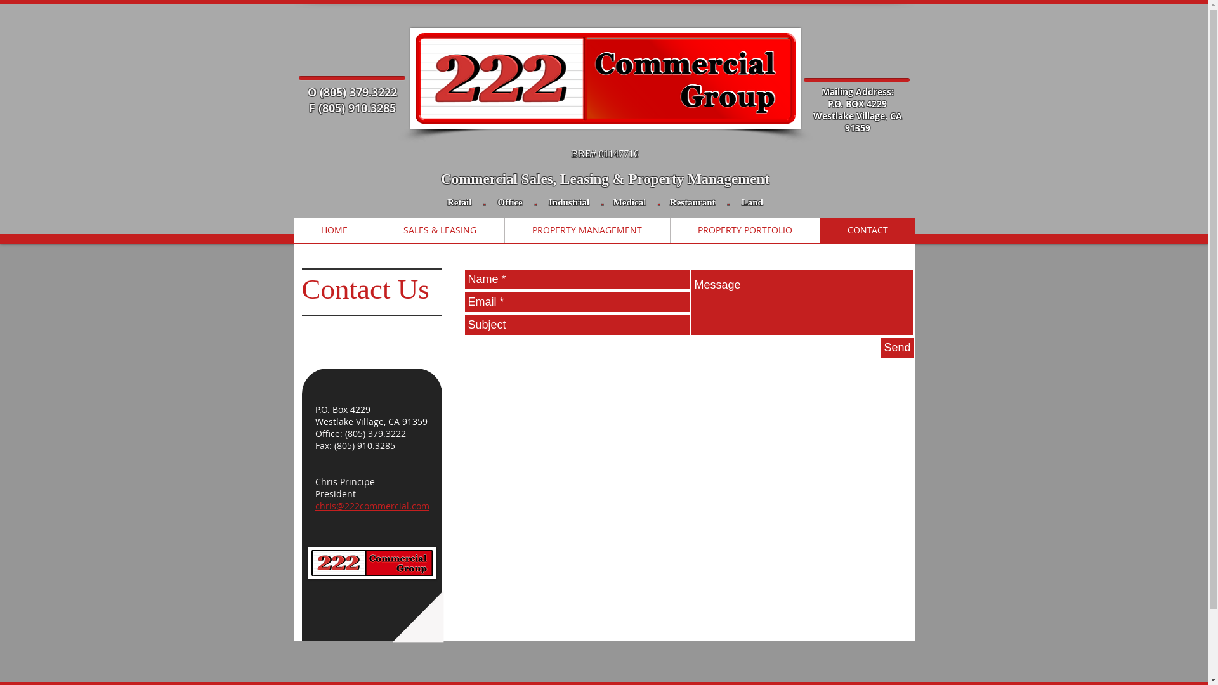 This screenshot has height=685, width=1218. What do you see at coordinates (868, 230) in the screenshot?
I see `CONTACT` at bounding box center [868, 230].